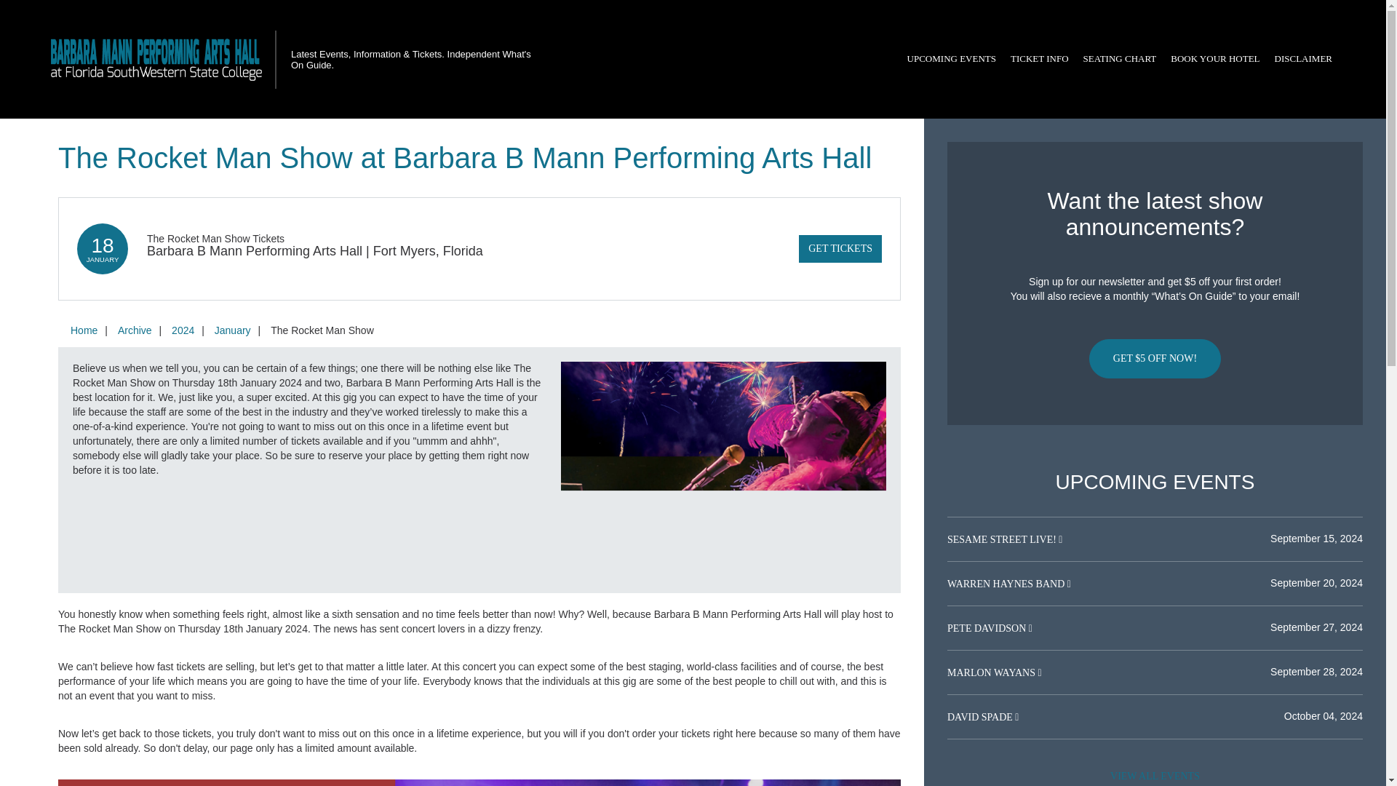 This screenshot has width=1397, height=786. Describe the element at coordinates (1039, 59) in the screenshot. I see `TICKET INFO` at that location.